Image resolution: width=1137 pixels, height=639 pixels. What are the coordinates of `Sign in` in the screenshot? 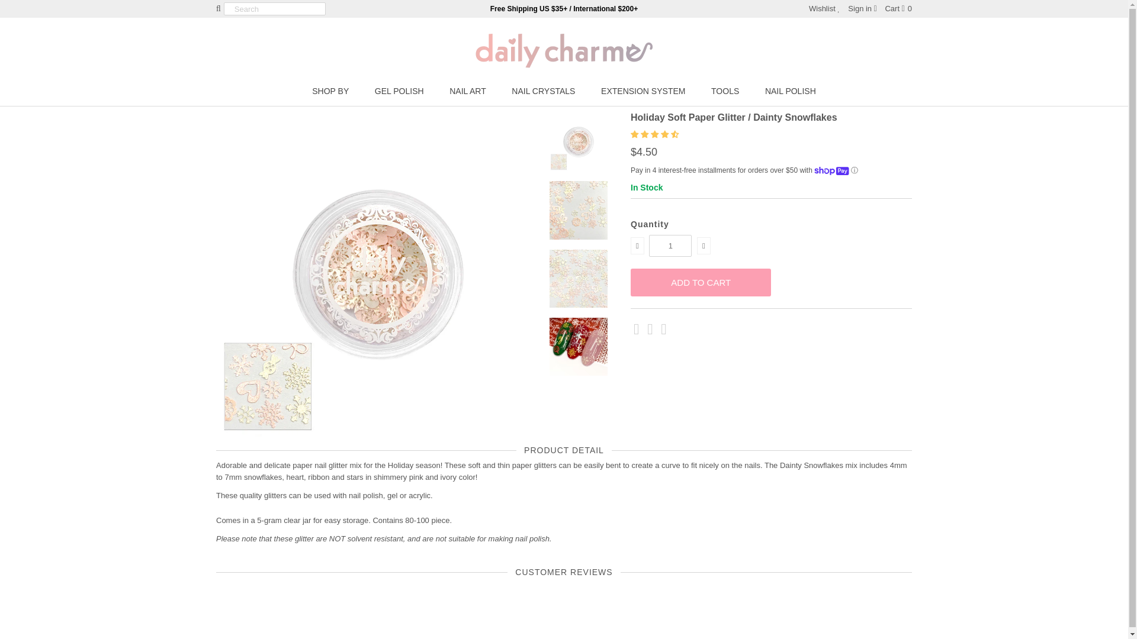 It's located at (862, 8).